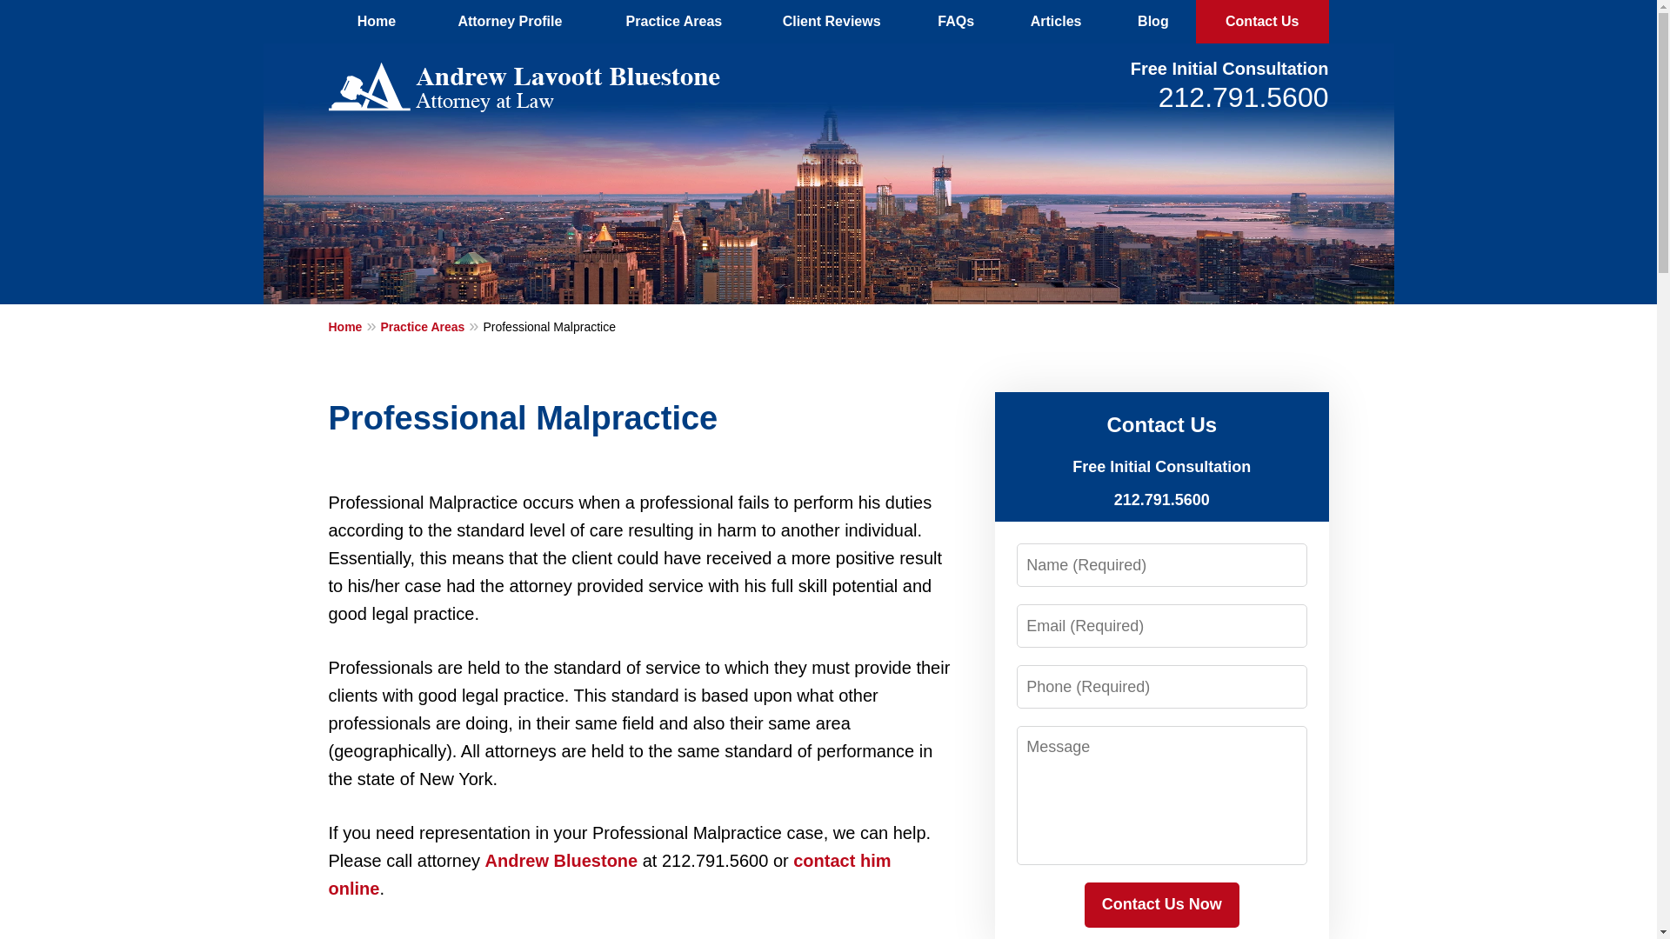 The image size is (1670, 939). What do you see at coordinates (1230, 68) in the screenshot?
I see `Free Initial Consultation` at bounding box center [1230, 68].